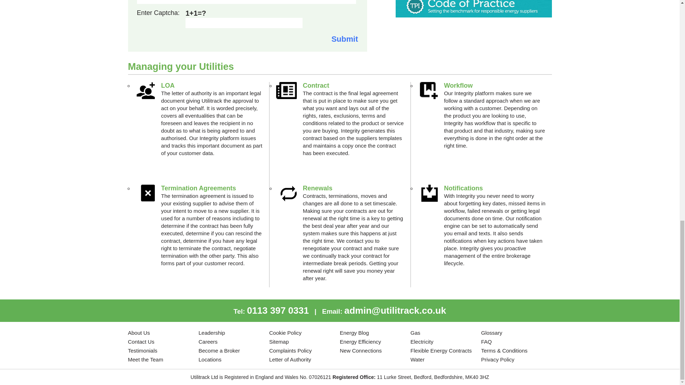 Image resolution: width=685 pixels, height=385 pixels. What do you see at coordinates (279, 342) in the screenshot?
I see `Sitemap` at bounding box center [279, 342].